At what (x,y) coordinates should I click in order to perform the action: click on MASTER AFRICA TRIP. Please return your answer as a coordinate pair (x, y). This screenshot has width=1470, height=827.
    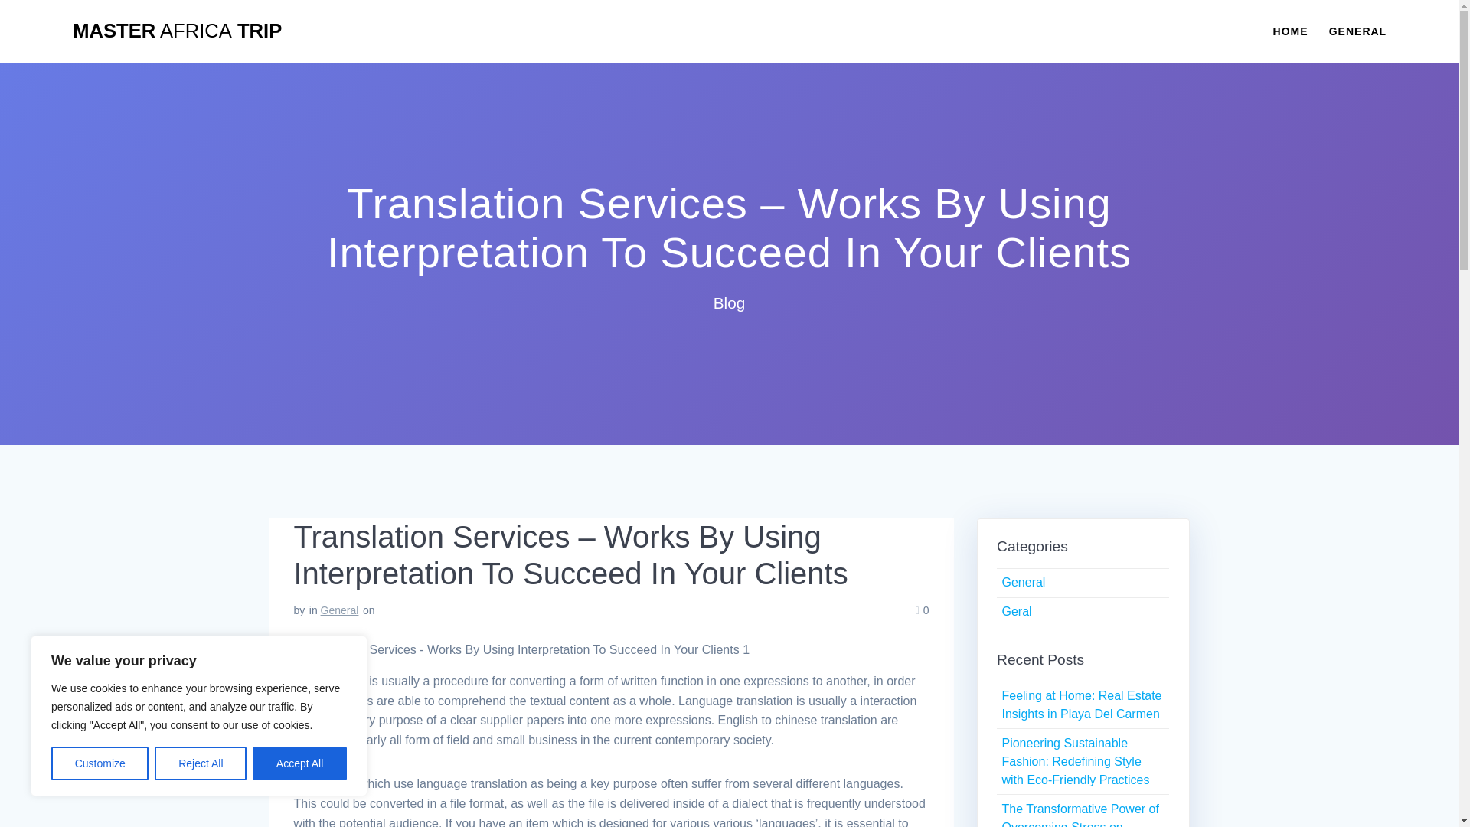
    Looking at the image, I should click on (177, 31).